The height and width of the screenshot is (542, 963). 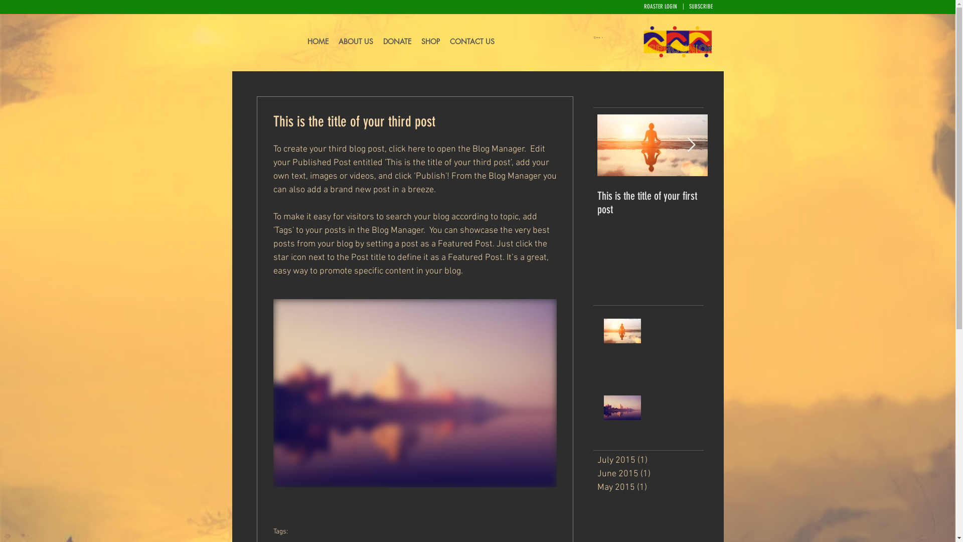 What do you see at coordinates (397, 42) in the screenshot?
I see `DONATE` at bounding box center [397, 42].